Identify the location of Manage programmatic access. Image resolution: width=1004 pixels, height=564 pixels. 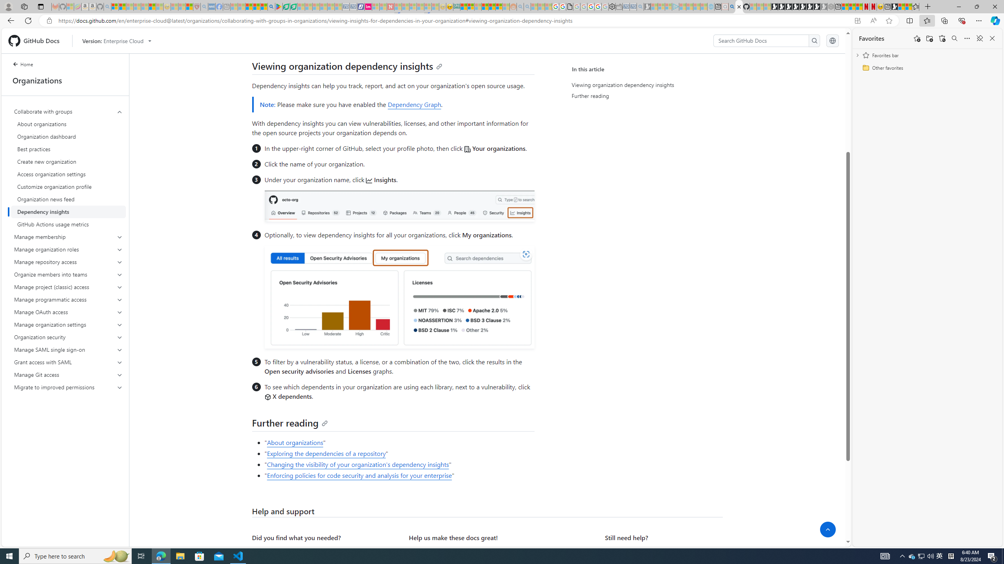
(68, 299).